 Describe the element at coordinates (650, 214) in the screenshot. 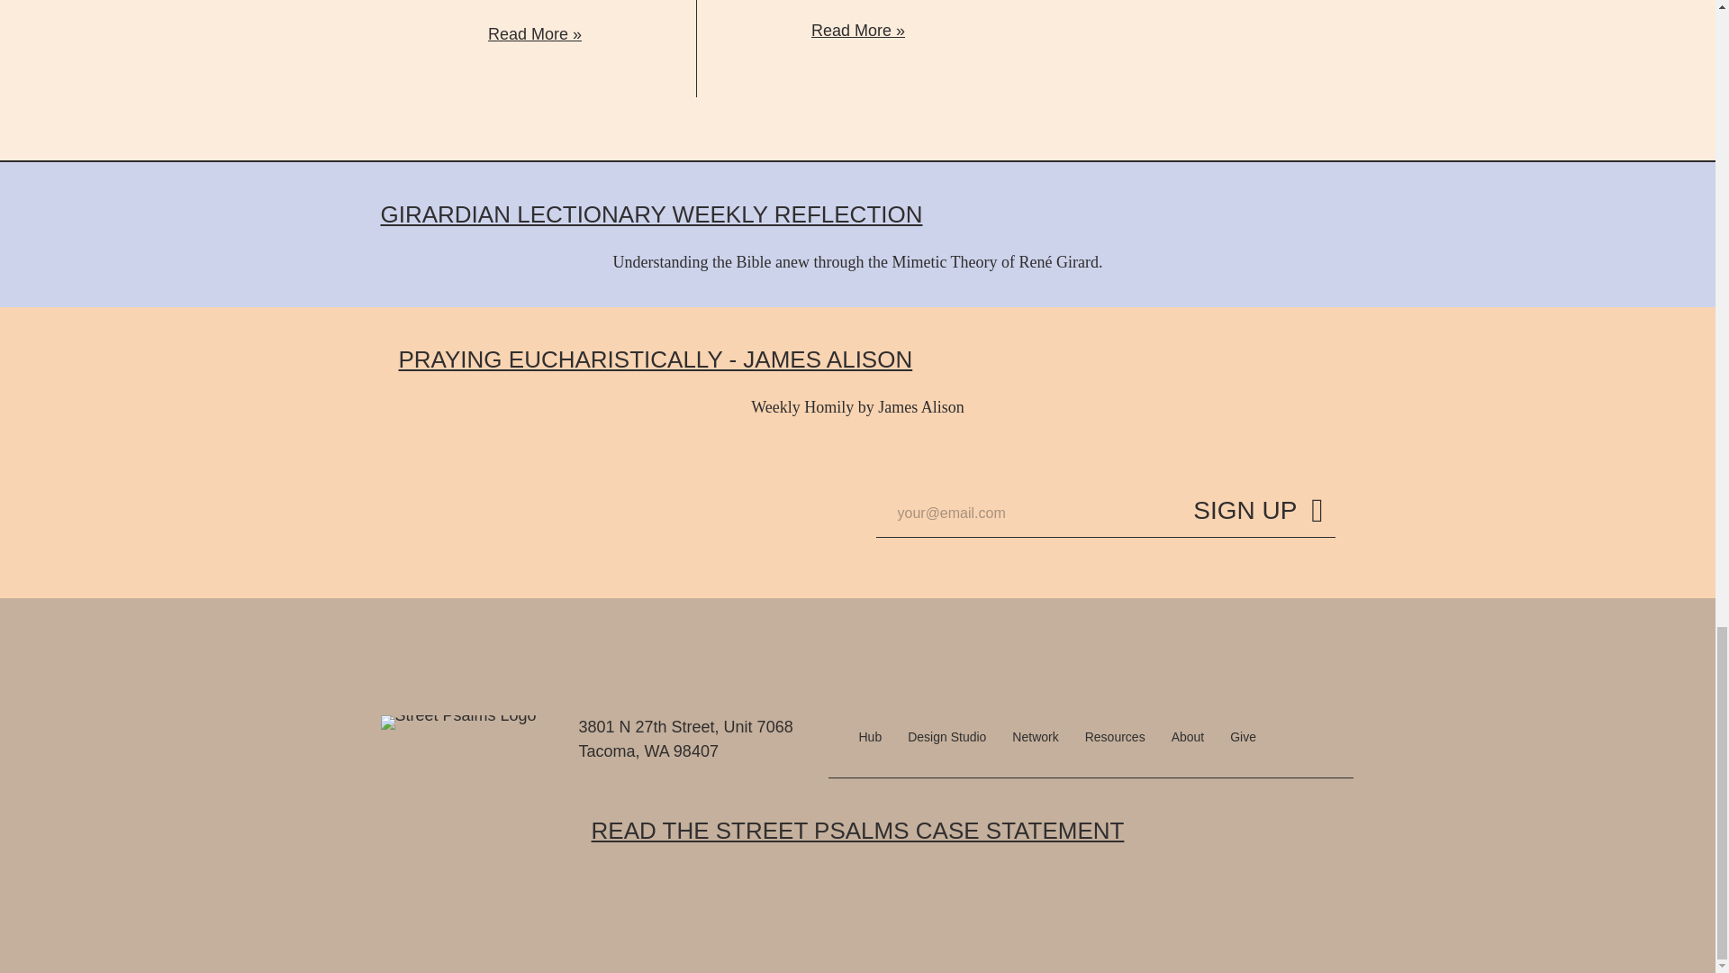

I see `GIRARDIAN LECTIONARY WEEKLY REFLECTION` at that location.